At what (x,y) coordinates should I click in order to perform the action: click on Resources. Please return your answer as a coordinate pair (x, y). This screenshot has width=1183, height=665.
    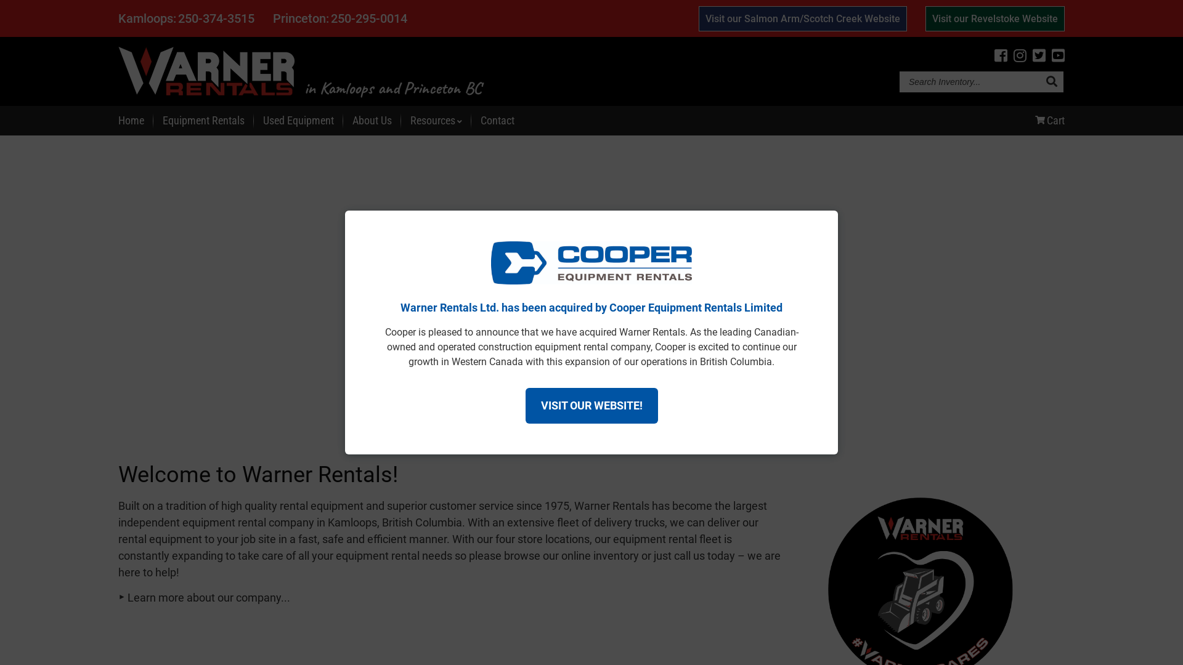
    Looking at the image, I should click on (436, 121).